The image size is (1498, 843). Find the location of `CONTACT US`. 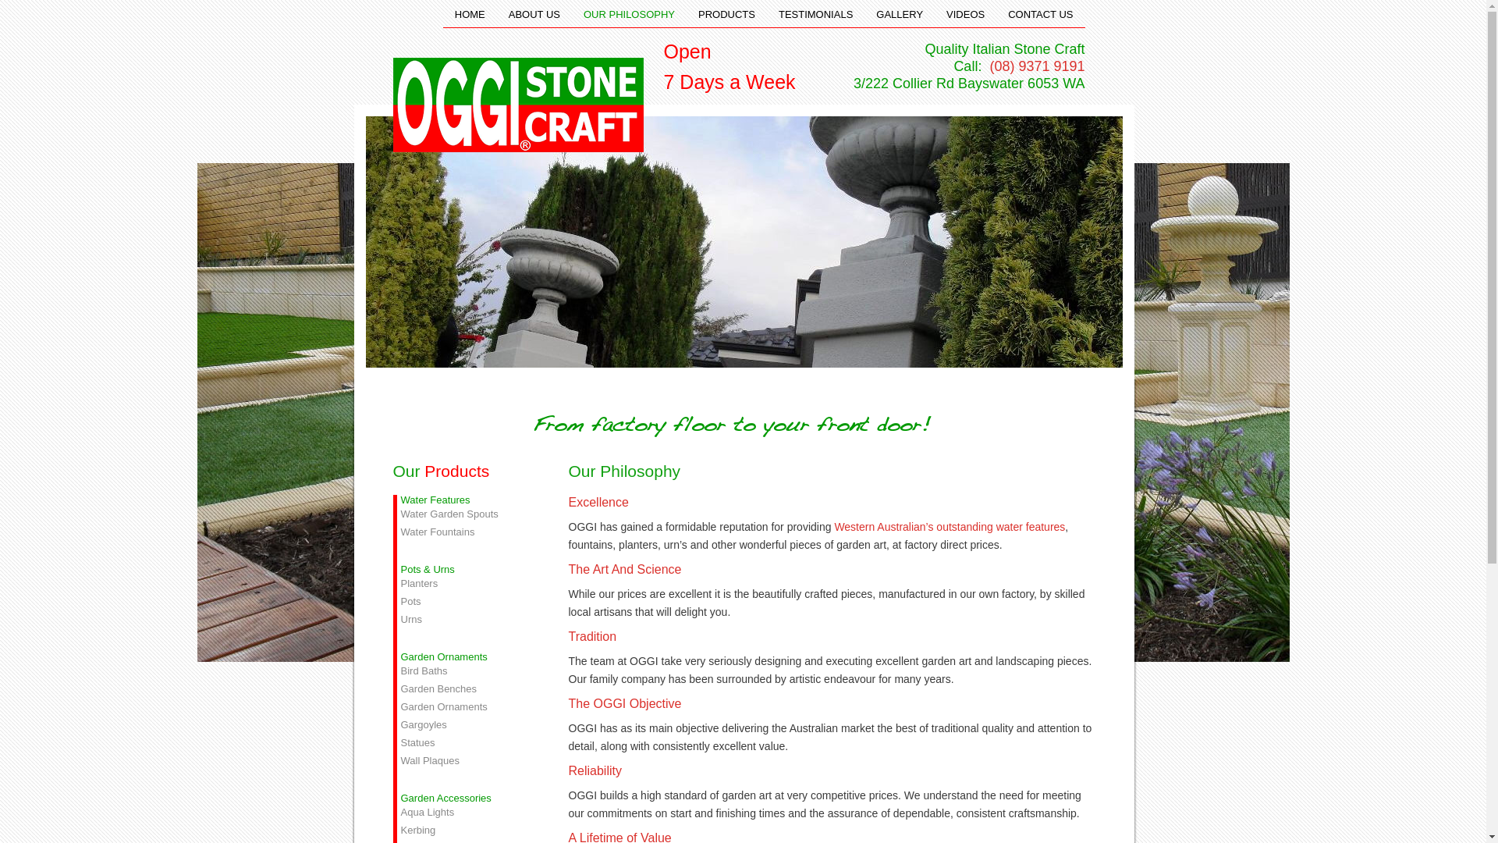

CONTACT US is located at coordinates (1041, 14).